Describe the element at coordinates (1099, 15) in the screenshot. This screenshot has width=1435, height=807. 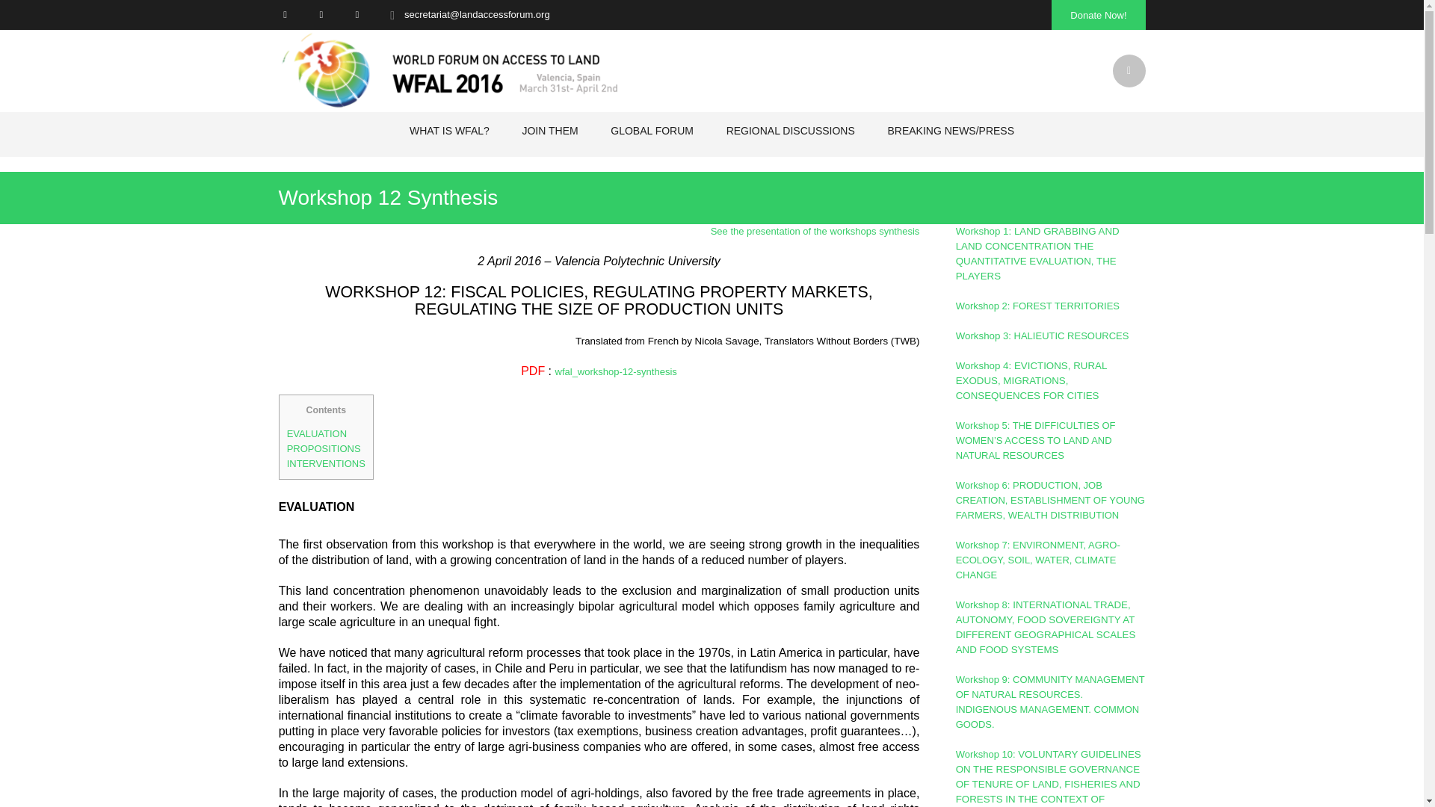
I see `Donate Now!` at that location.